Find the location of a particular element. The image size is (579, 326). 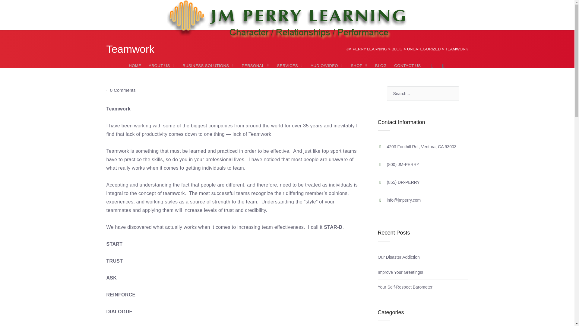

JM PERRY LEARNING is located at coordinates (366, 49).